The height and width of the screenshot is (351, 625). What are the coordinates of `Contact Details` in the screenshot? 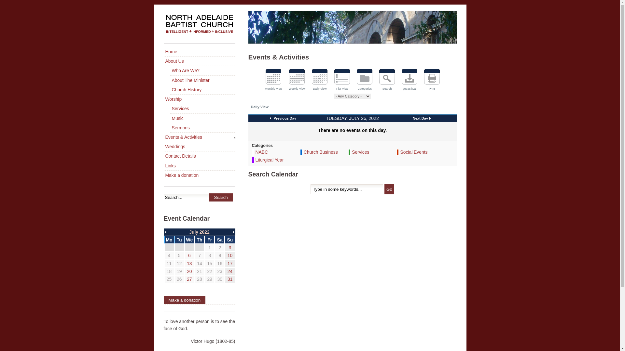 It's located at (199, 156).